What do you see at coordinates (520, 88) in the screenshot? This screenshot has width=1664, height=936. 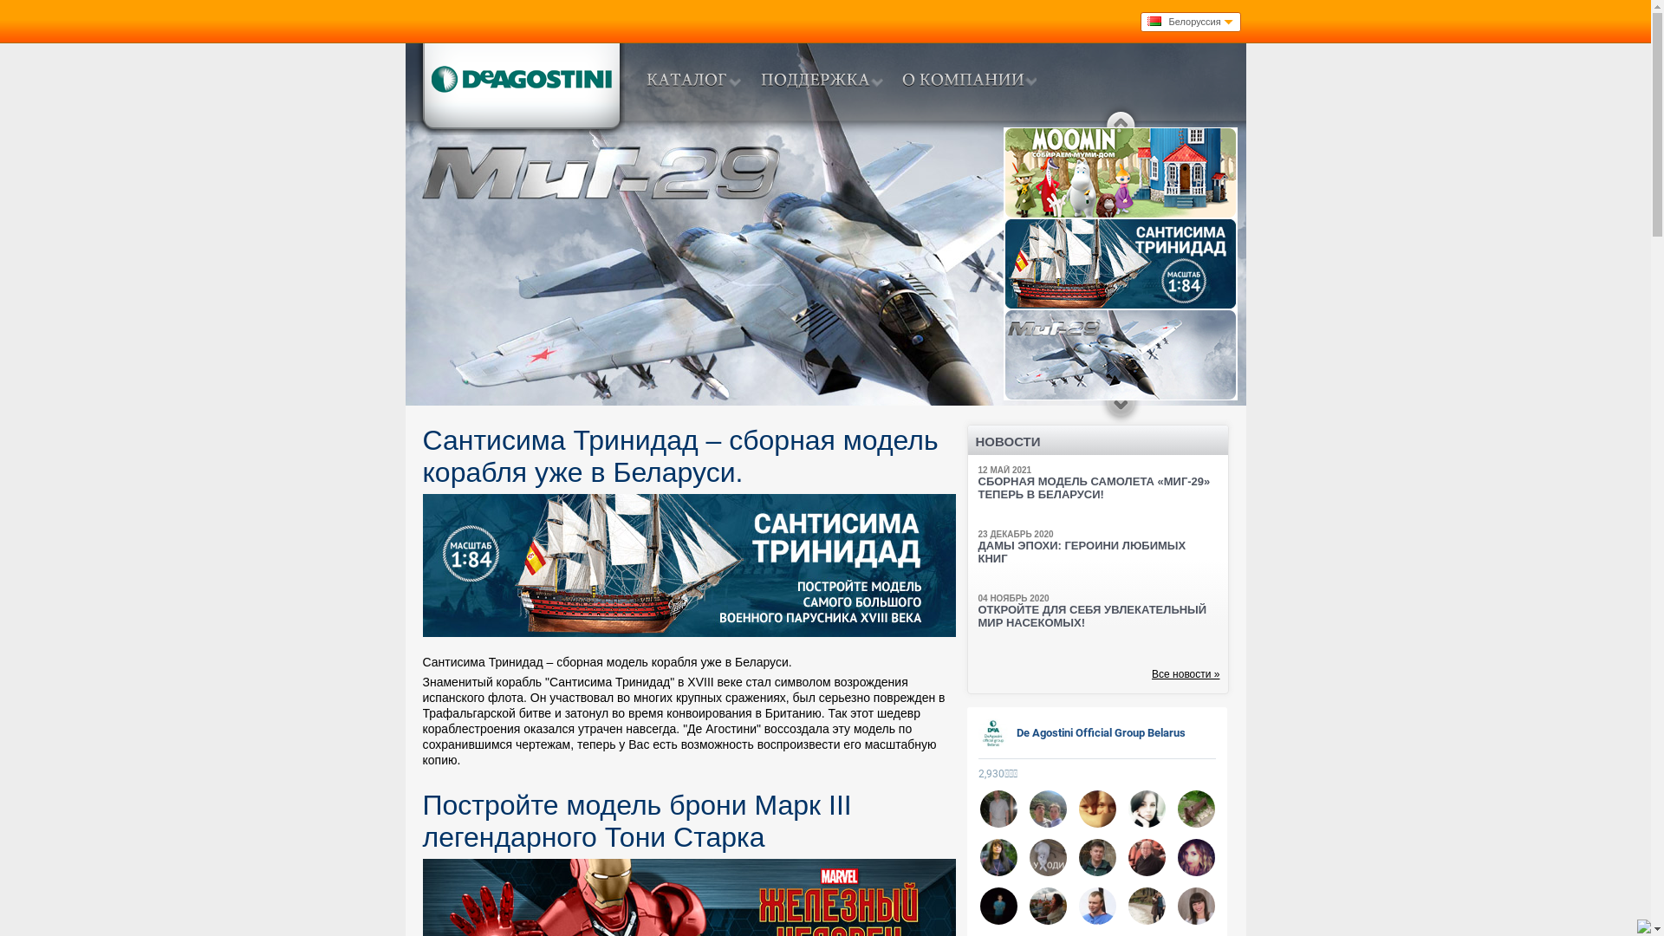 I see `DeAgostini` at bounding box center [520, 88].